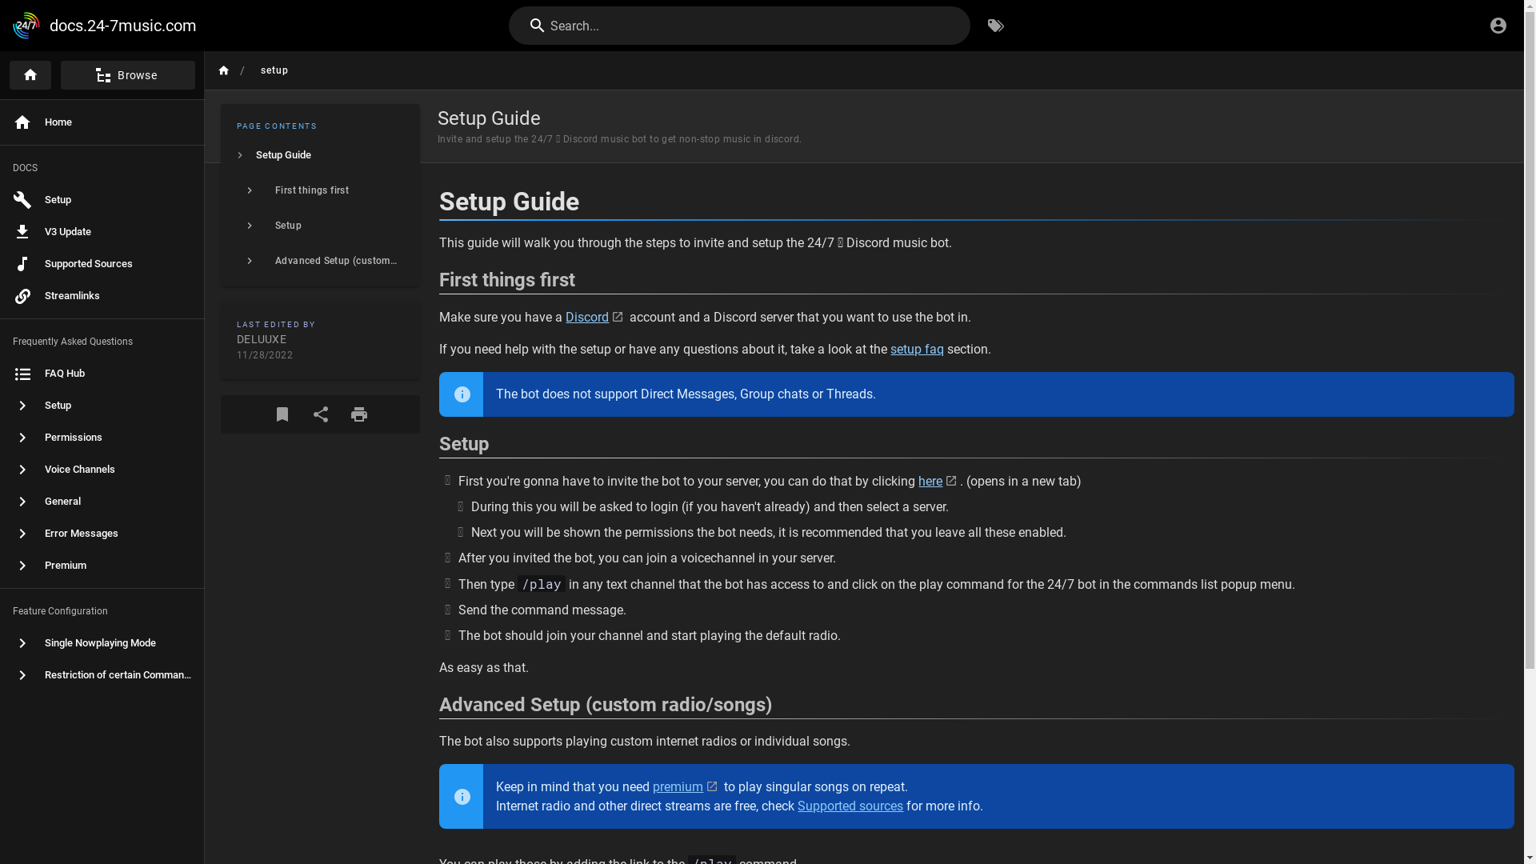 The width and height of the screenshot is (1536, 864). What do you see at coordinates (102, 264) in the screenshot?
I see `Supported Sources` at bounding box center [102, 264].